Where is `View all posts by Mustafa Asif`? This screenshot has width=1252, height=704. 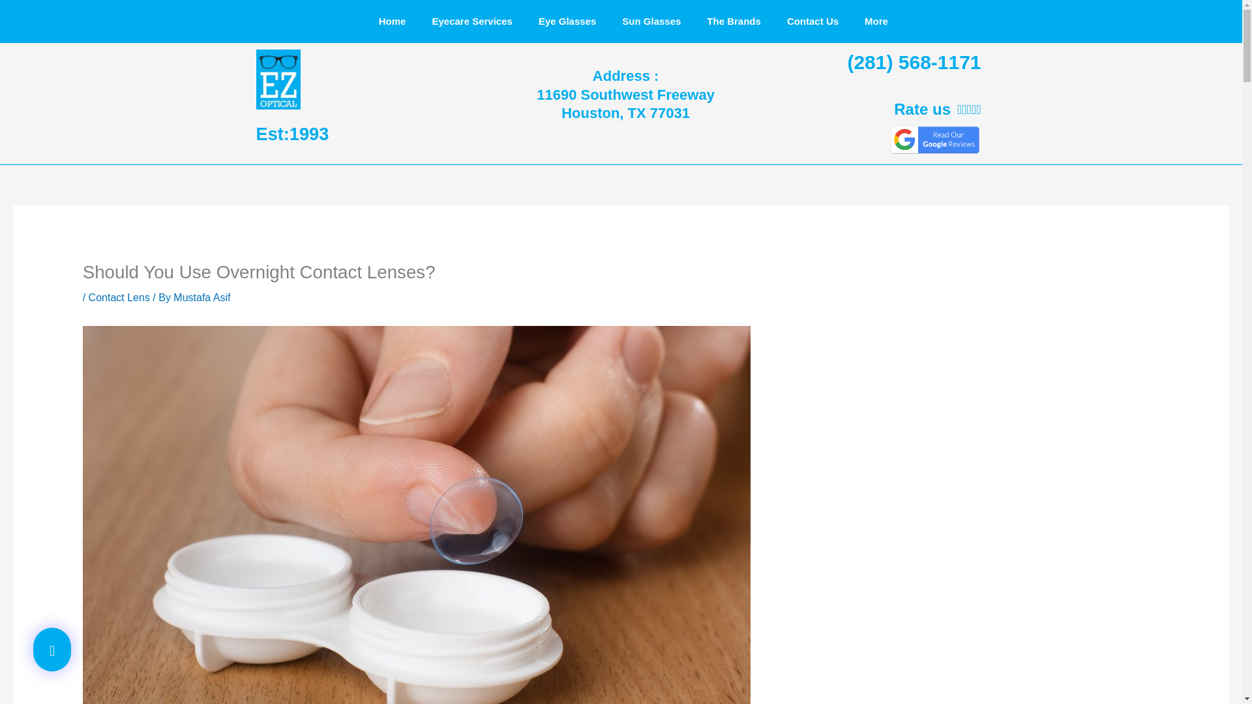 View all posts by Mustafa Asif is located at coordinates (202, 297).